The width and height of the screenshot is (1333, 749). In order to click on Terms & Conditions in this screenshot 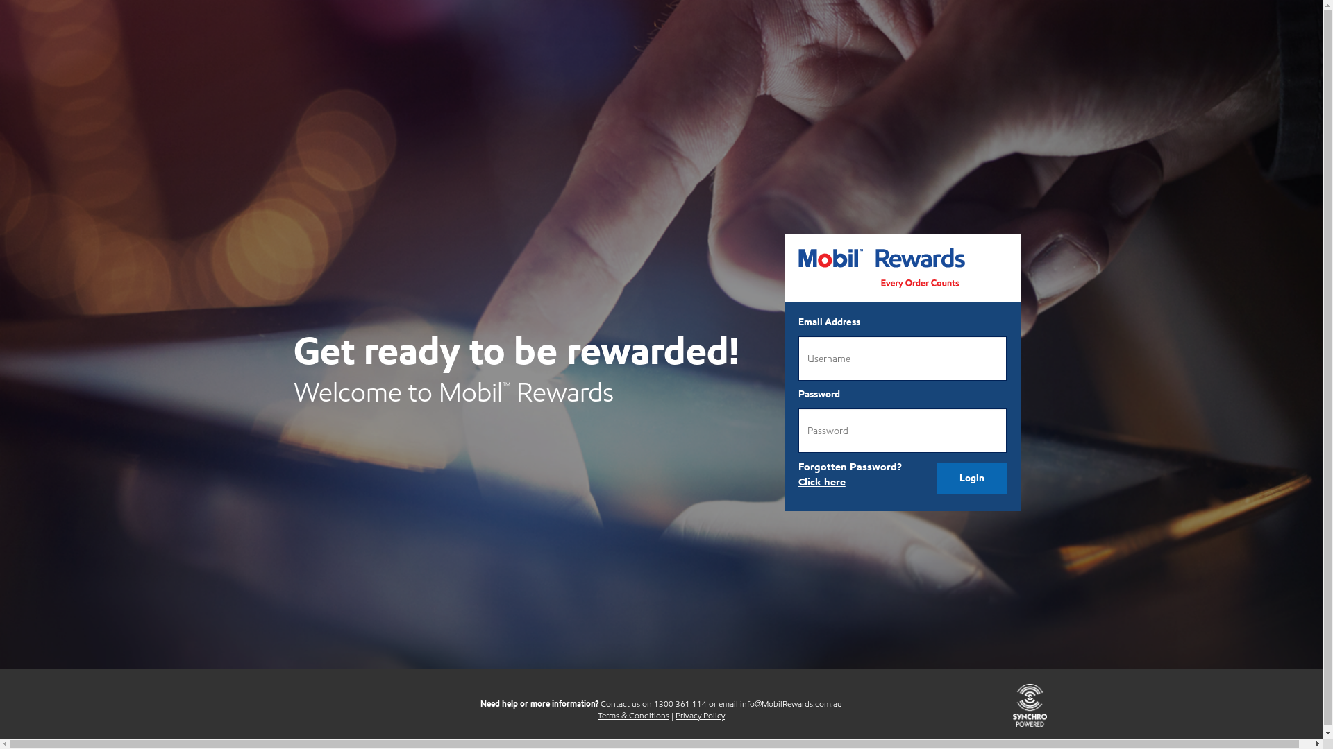, I will do `click(633, 716)`.